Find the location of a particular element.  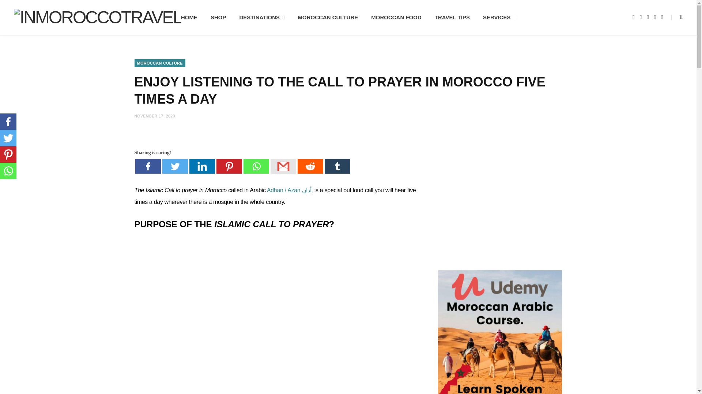

Tumblr is located at coordinates (337, 166).